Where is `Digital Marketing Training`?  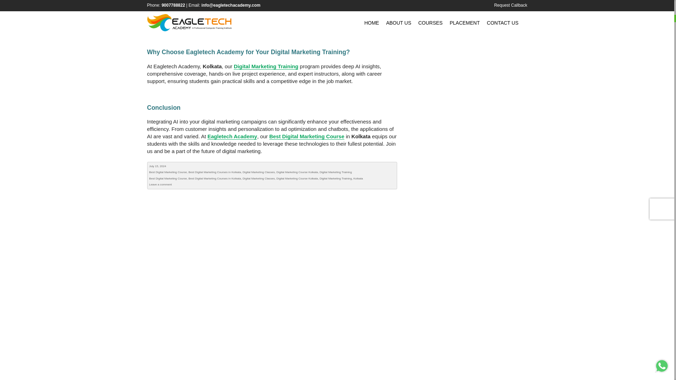
Digital Marketing Training is located at coordinates (266, 66).